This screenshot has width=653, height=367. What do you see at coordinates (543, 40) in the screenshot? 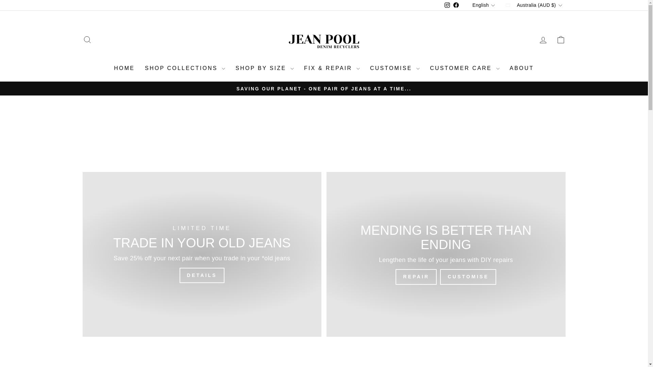
I see `ACCOUNT` at bounding box center [543, 40].